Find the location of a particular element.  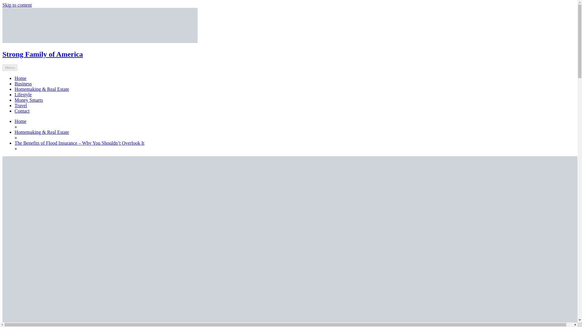

Menu is located at coordinates (10, 68).